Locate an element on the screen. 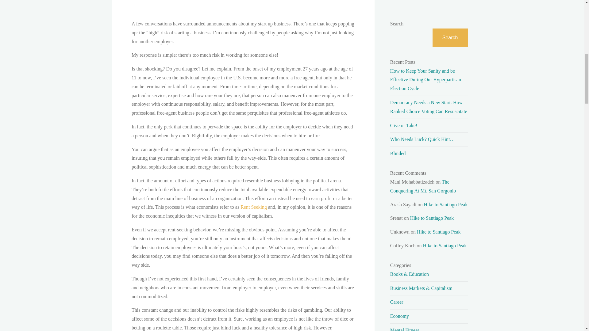  Blinded is located at coordinates (398, 153).